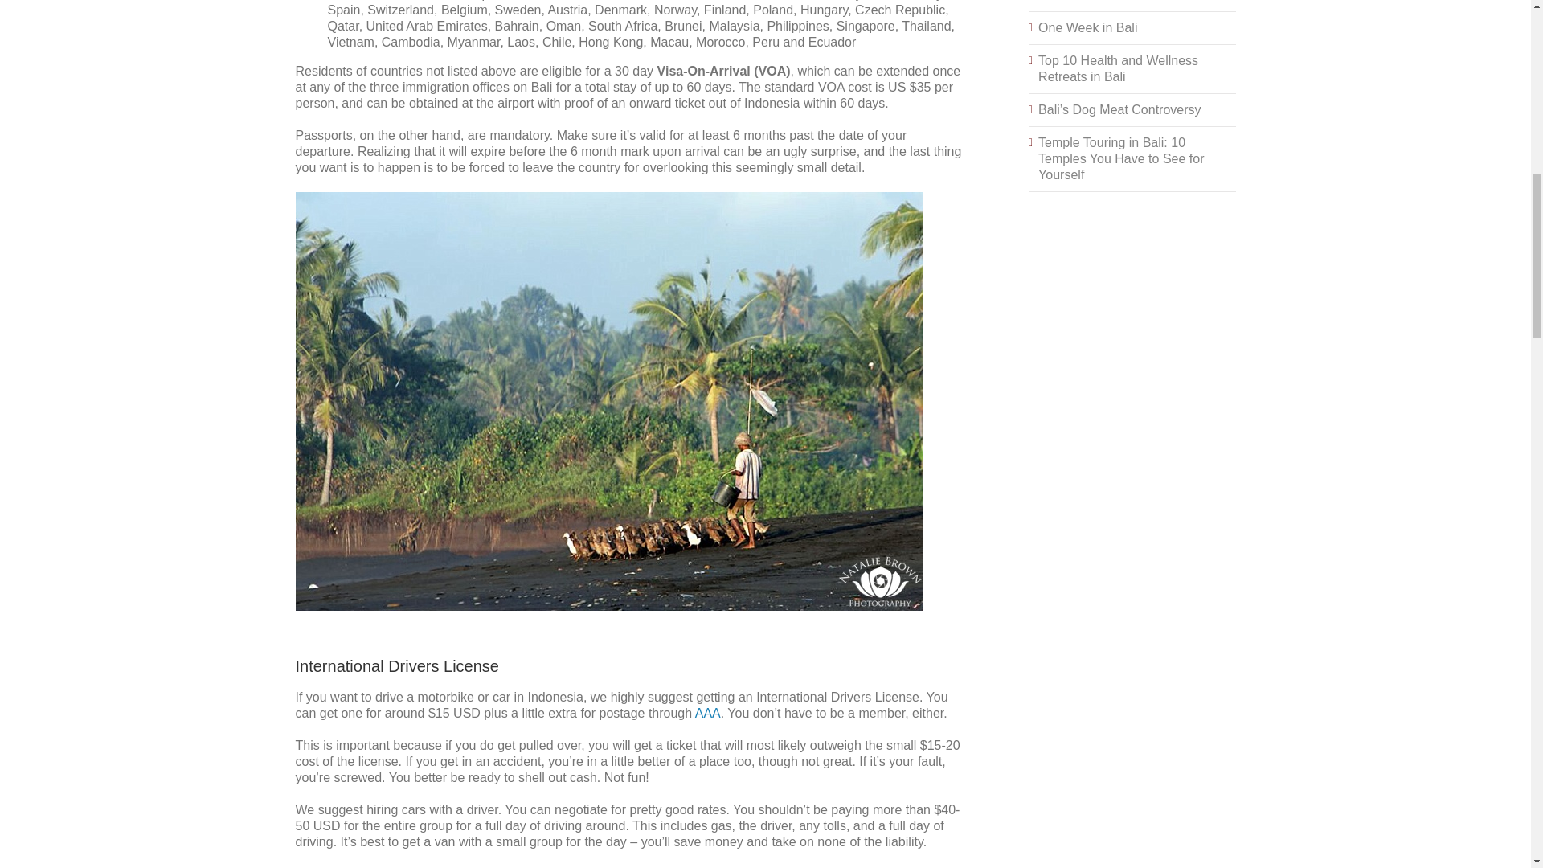 This screenshot has width=1543, height=868. Describe the element at coordinates (1119, 68) in the screenshot. I see `Top 10 Health and Wellness Retreats in Bali` at that location.